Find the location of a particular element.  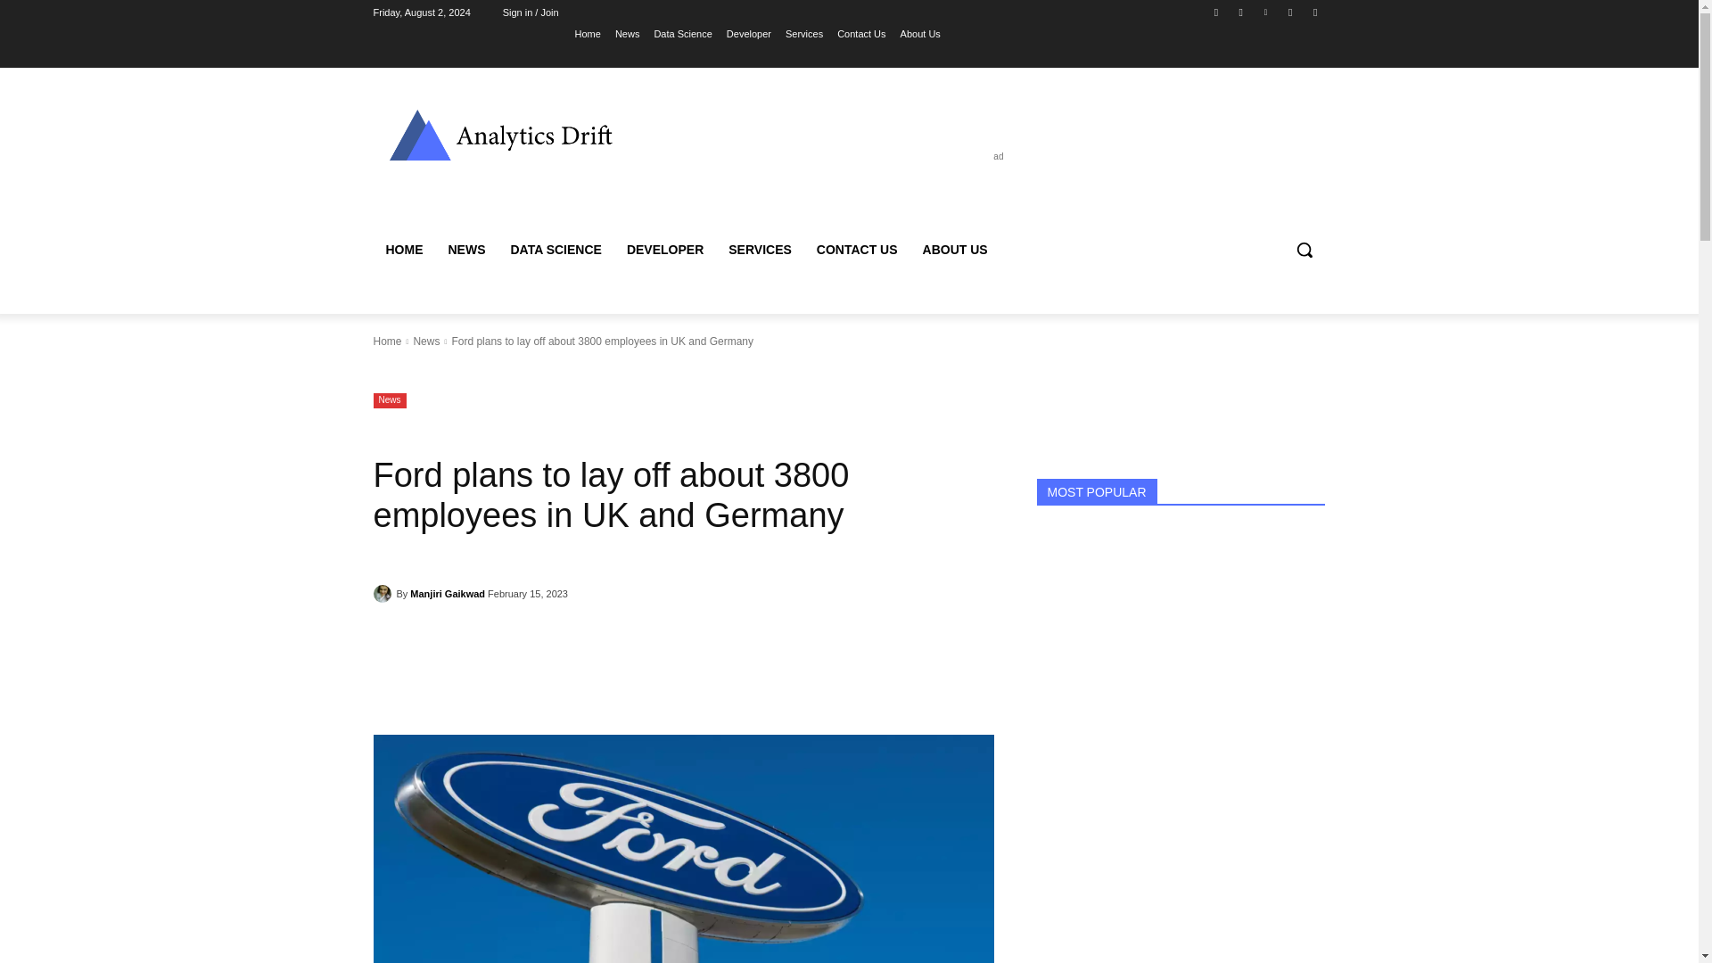

DEVELOPER is located at coordinates (665, 249).